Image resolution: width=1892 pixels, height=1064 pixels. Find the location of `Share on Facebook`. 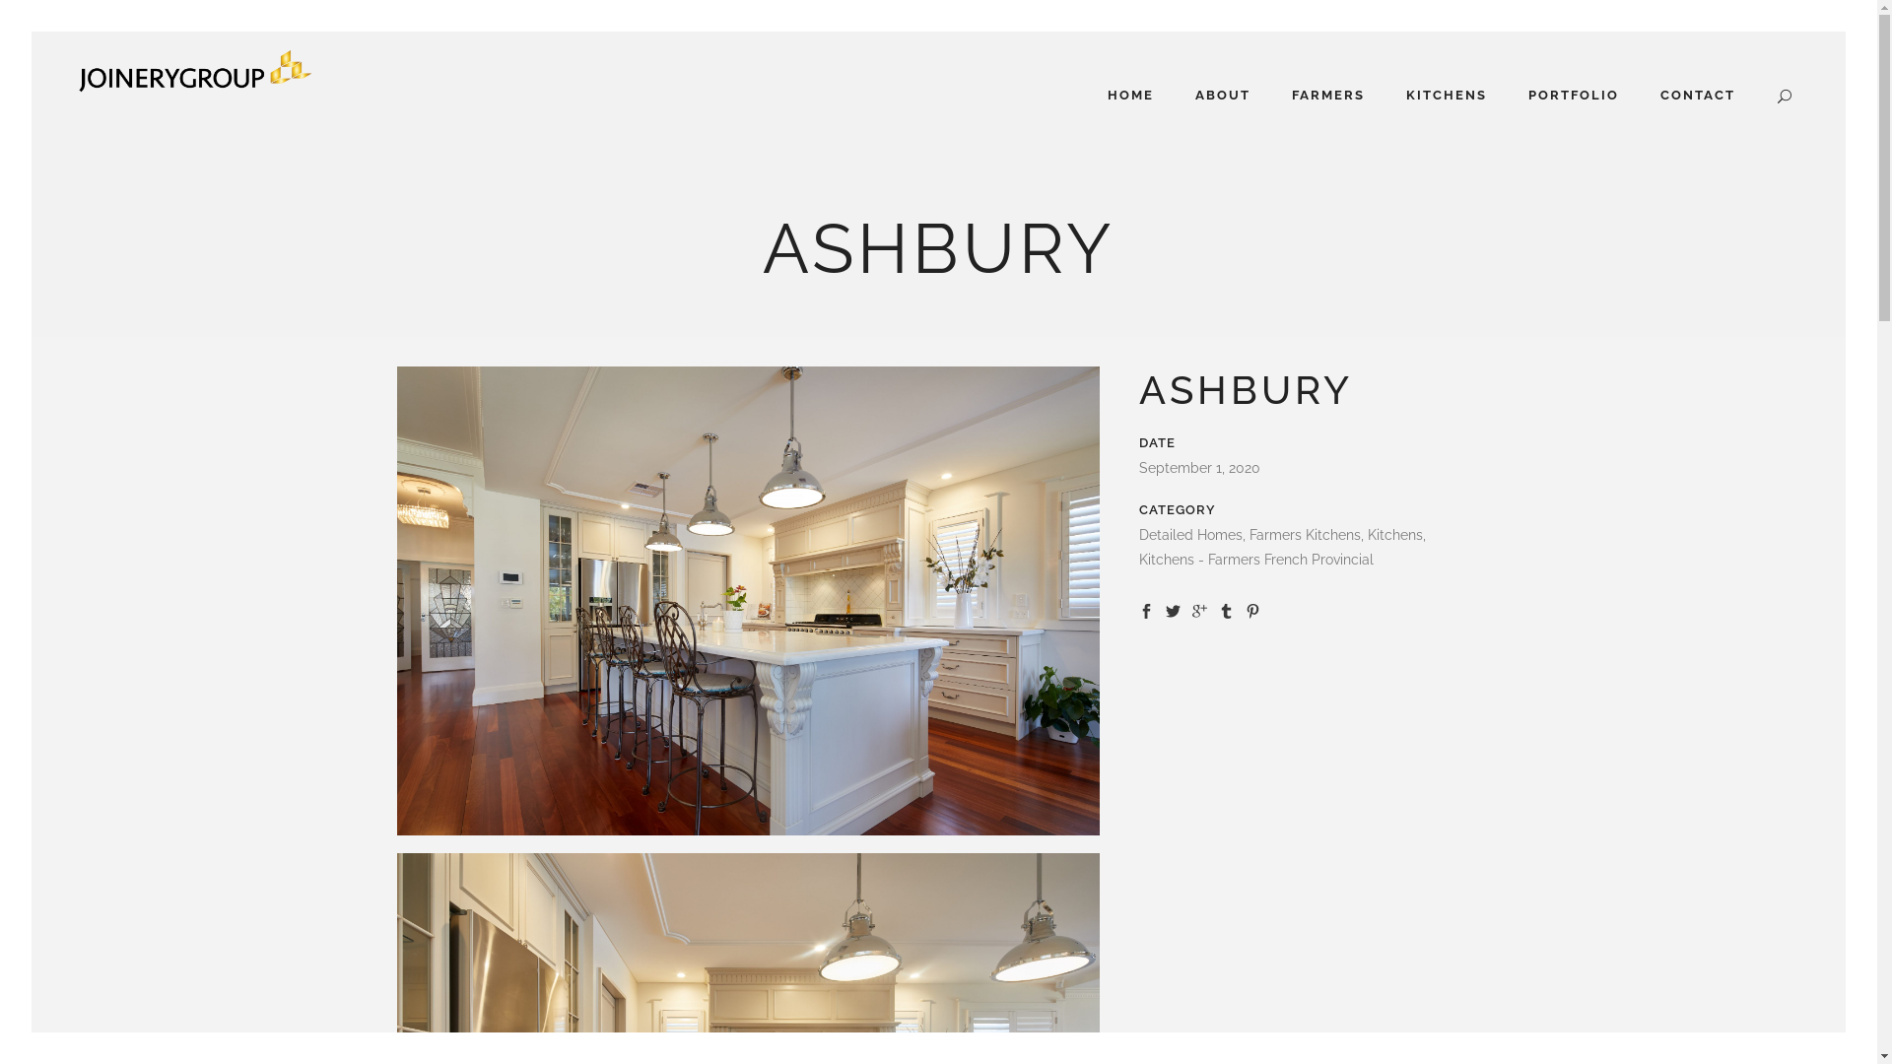

Share on Facebook is located at coordinates (1147, 610).